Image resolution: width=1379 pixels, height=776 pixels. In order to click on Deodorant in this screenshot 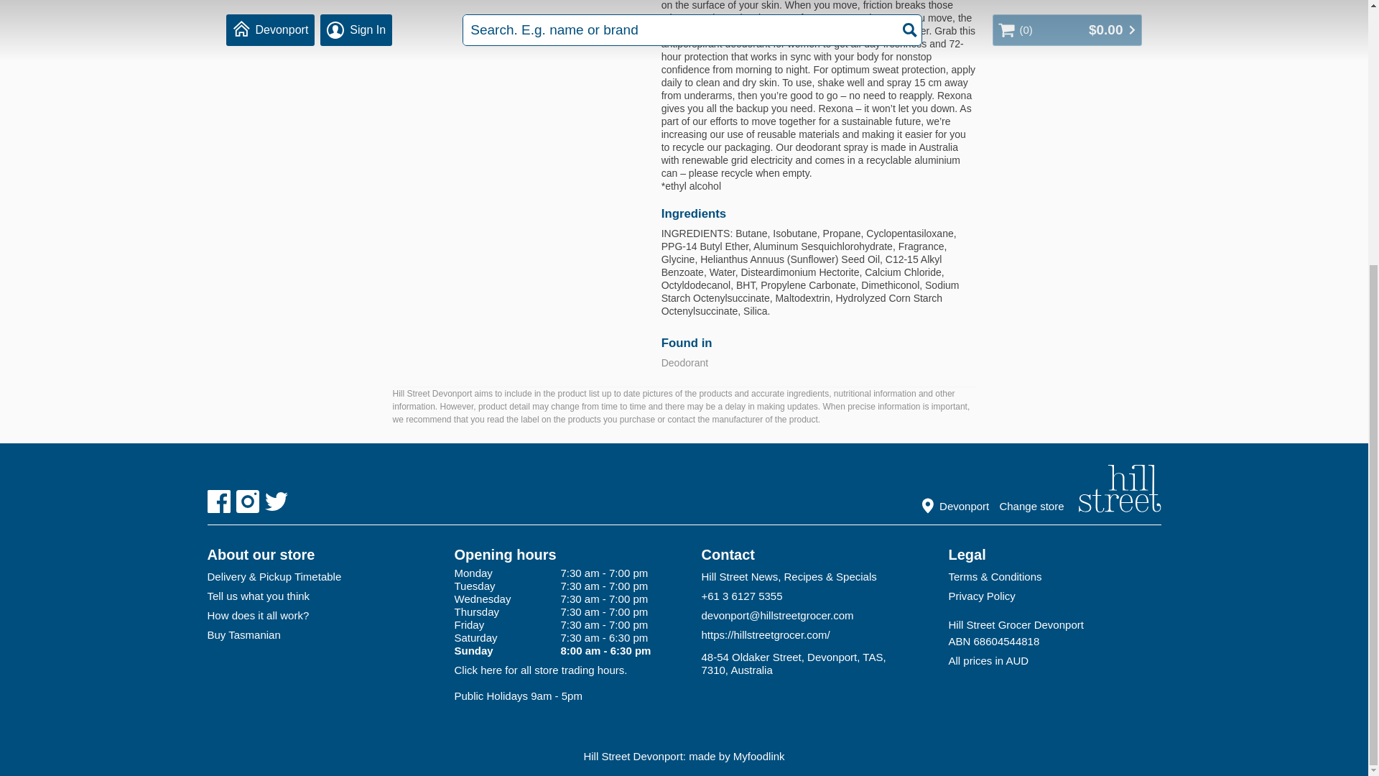, I will do `click(685, 362)`.